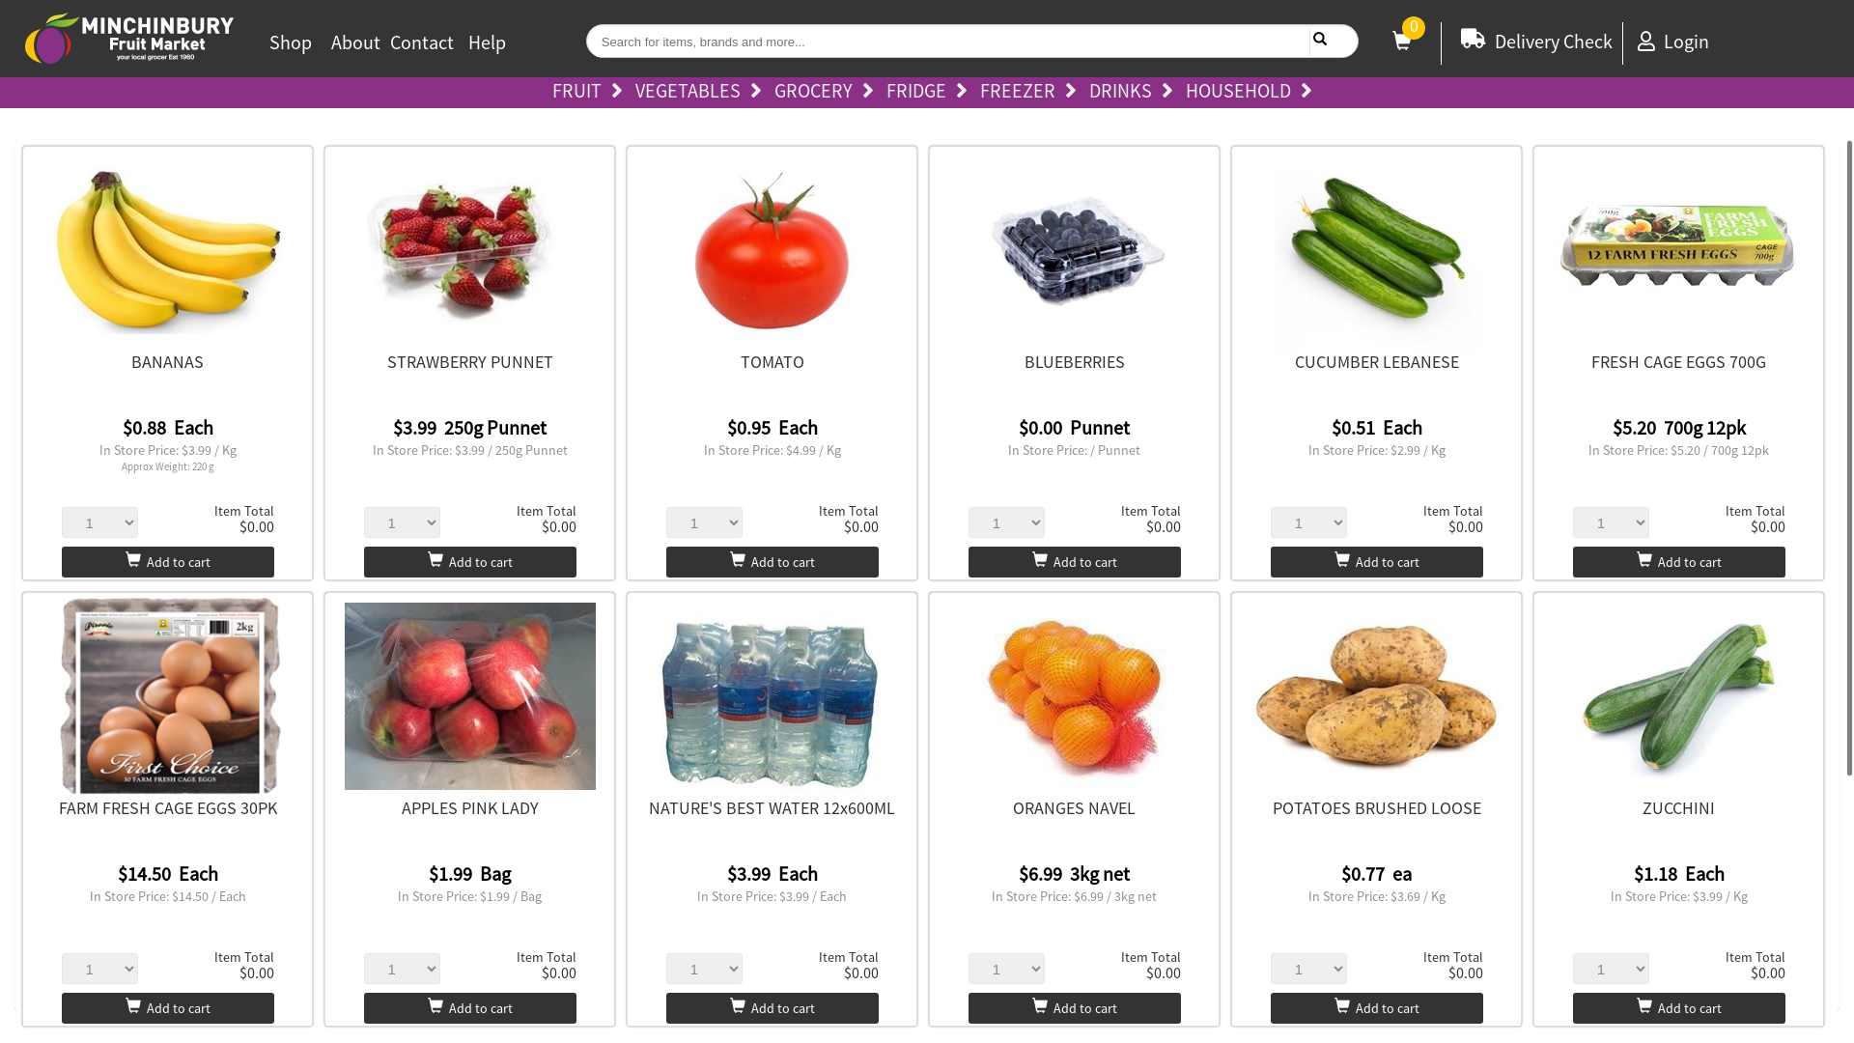  I want to click on Show details for STRAWBERRY PUNNET, so click(470, 250).